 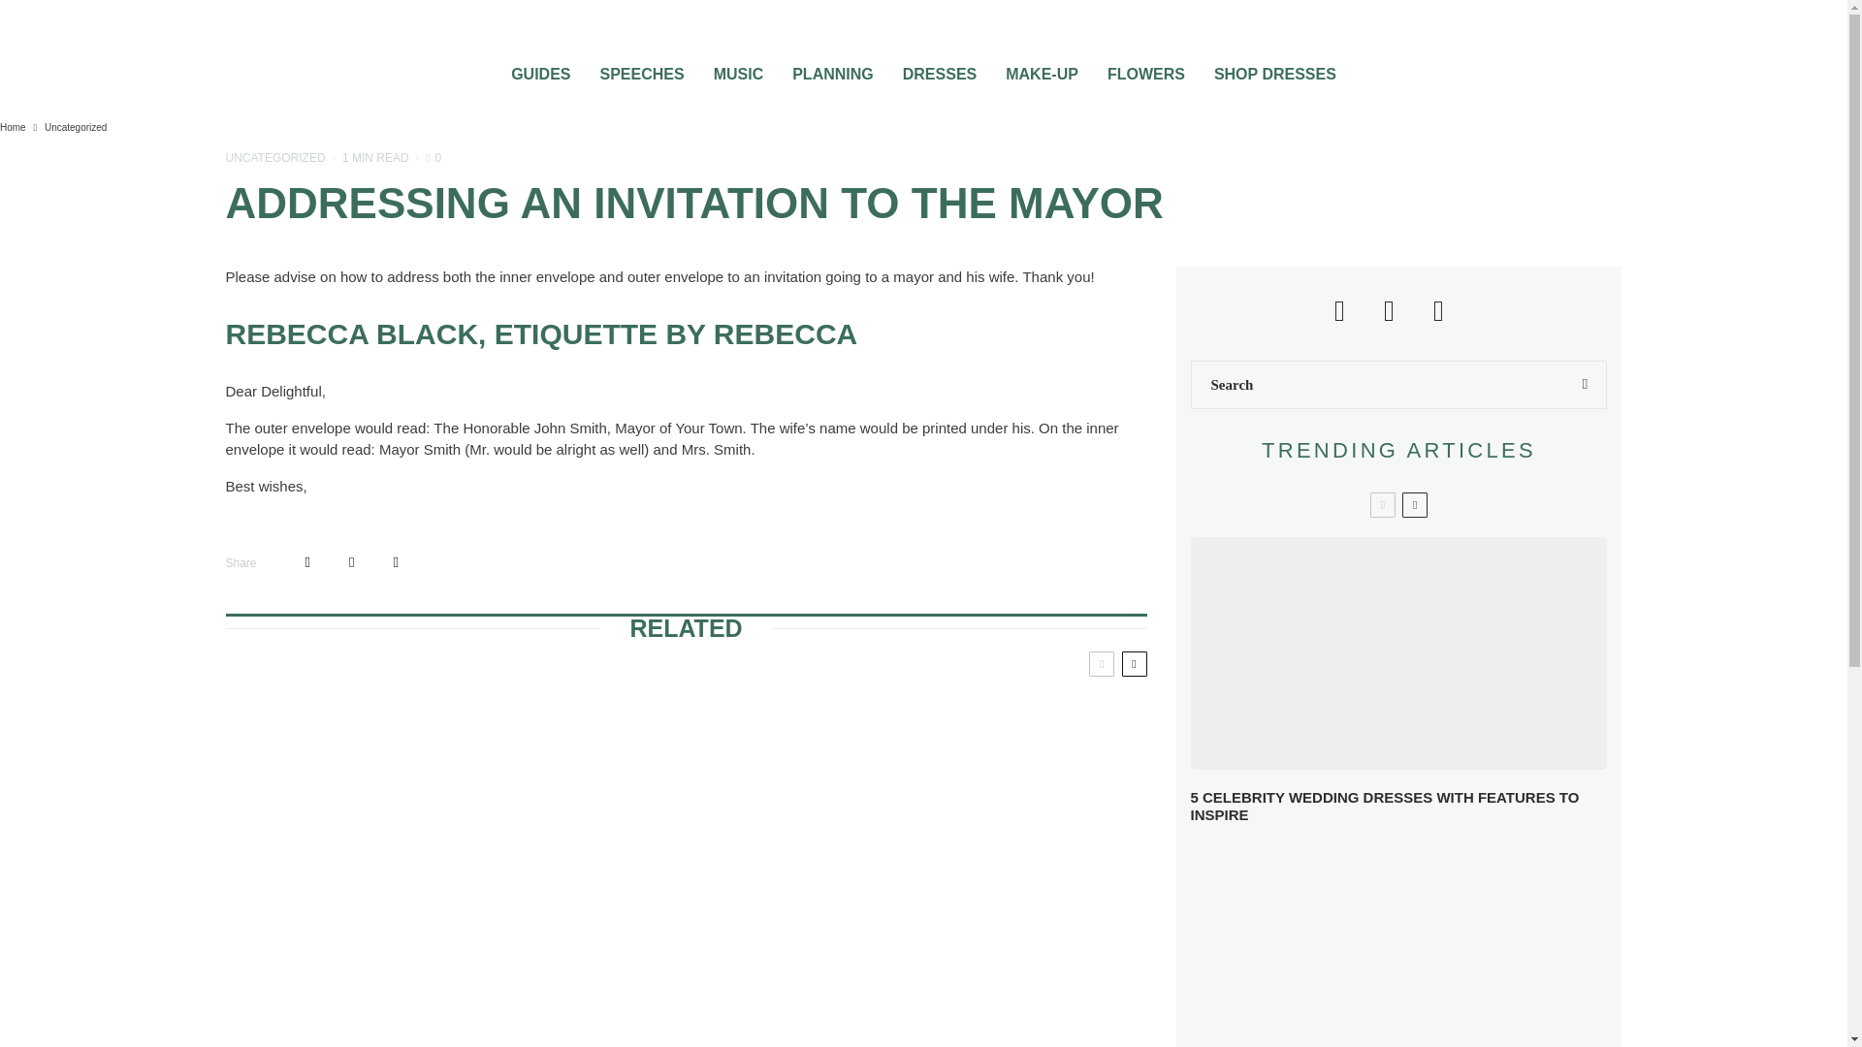 I want to click on PLANNING, so click(x=832, y=68).